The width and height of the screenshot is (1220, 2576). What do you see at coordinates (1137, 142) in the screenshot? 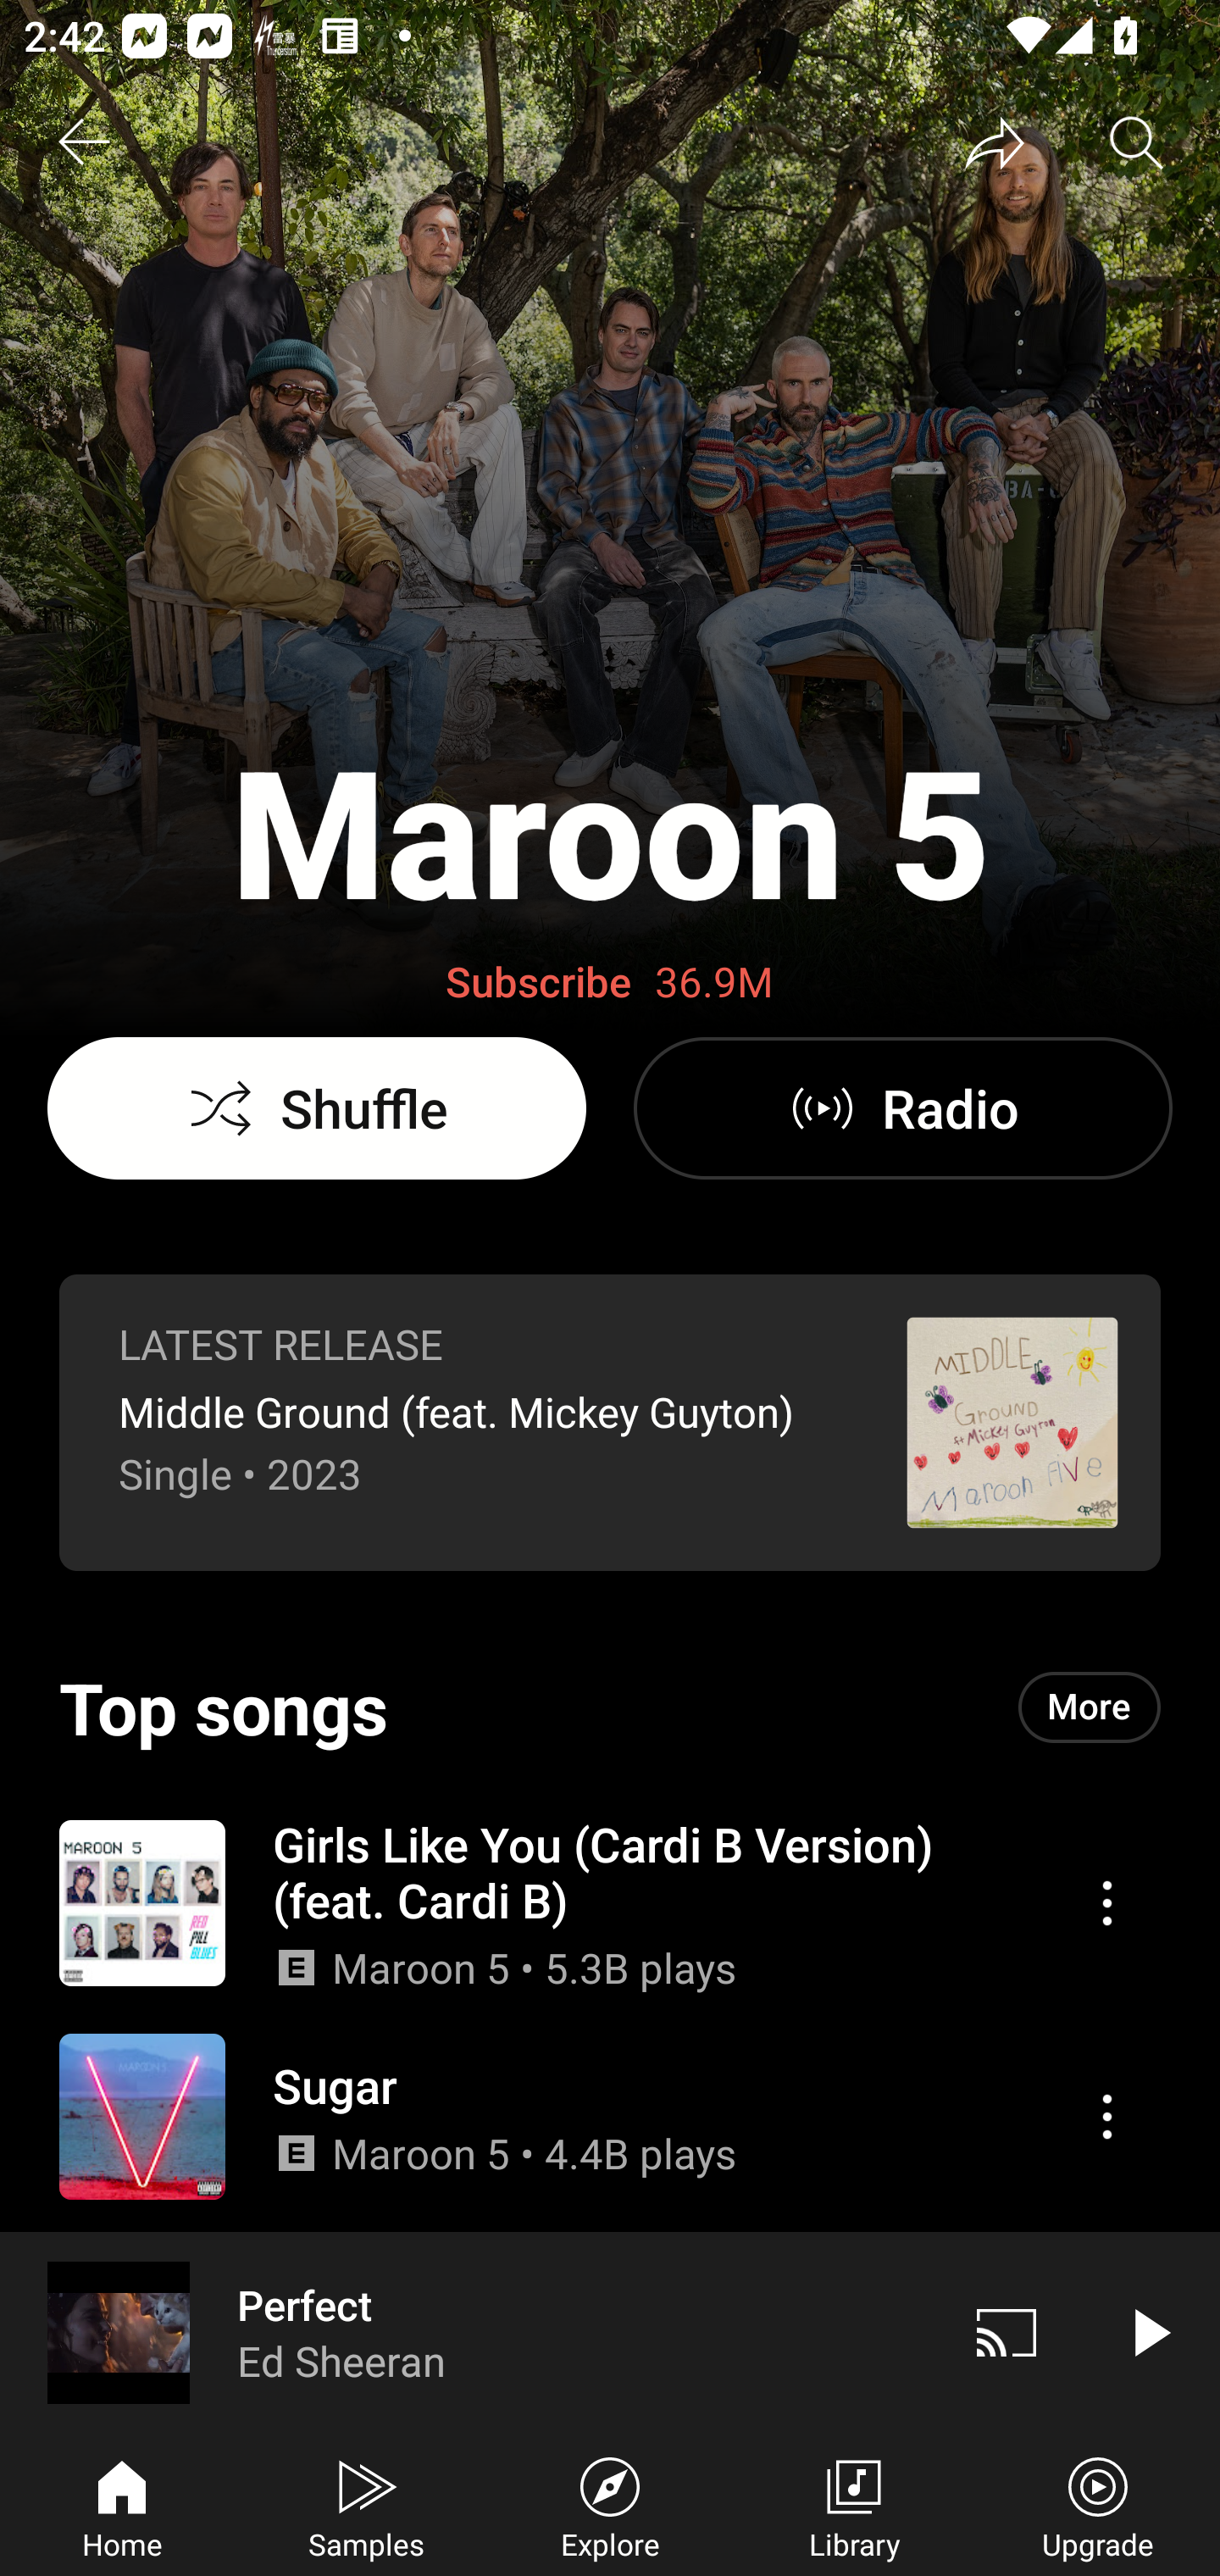
I see `Search` at bounding box center [1137, 142].